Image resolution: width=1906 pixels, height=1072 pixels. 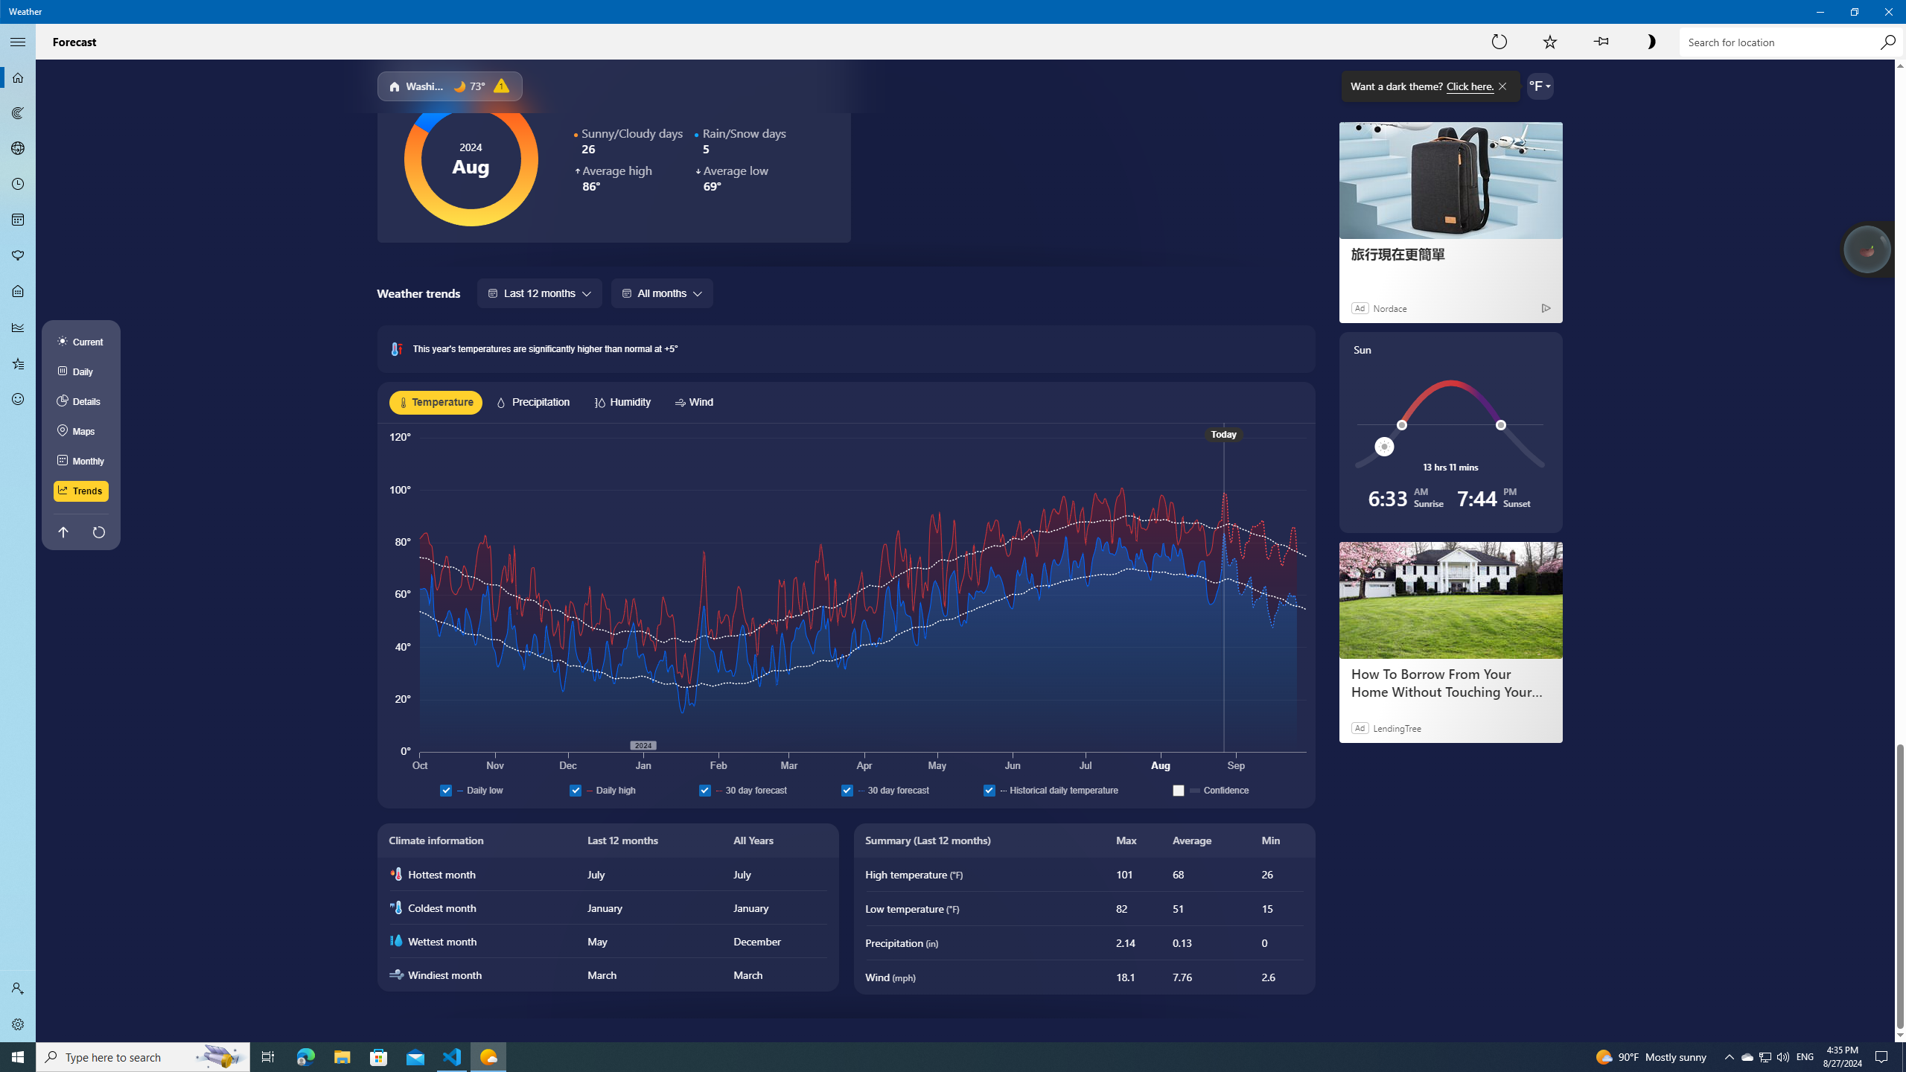 What do you see at coordinates (1651, 42) in the screenshot?
I see `Turn on dark theme` at bounding box center [1651, 42].